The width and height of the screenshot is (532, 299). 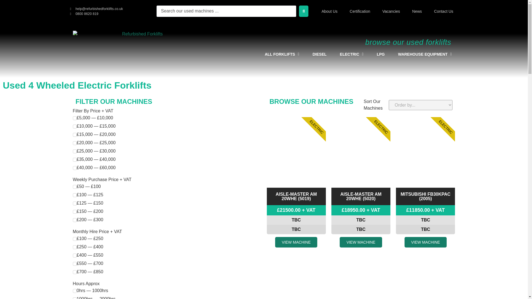 I want to click on News, so click(x=417, y=11).